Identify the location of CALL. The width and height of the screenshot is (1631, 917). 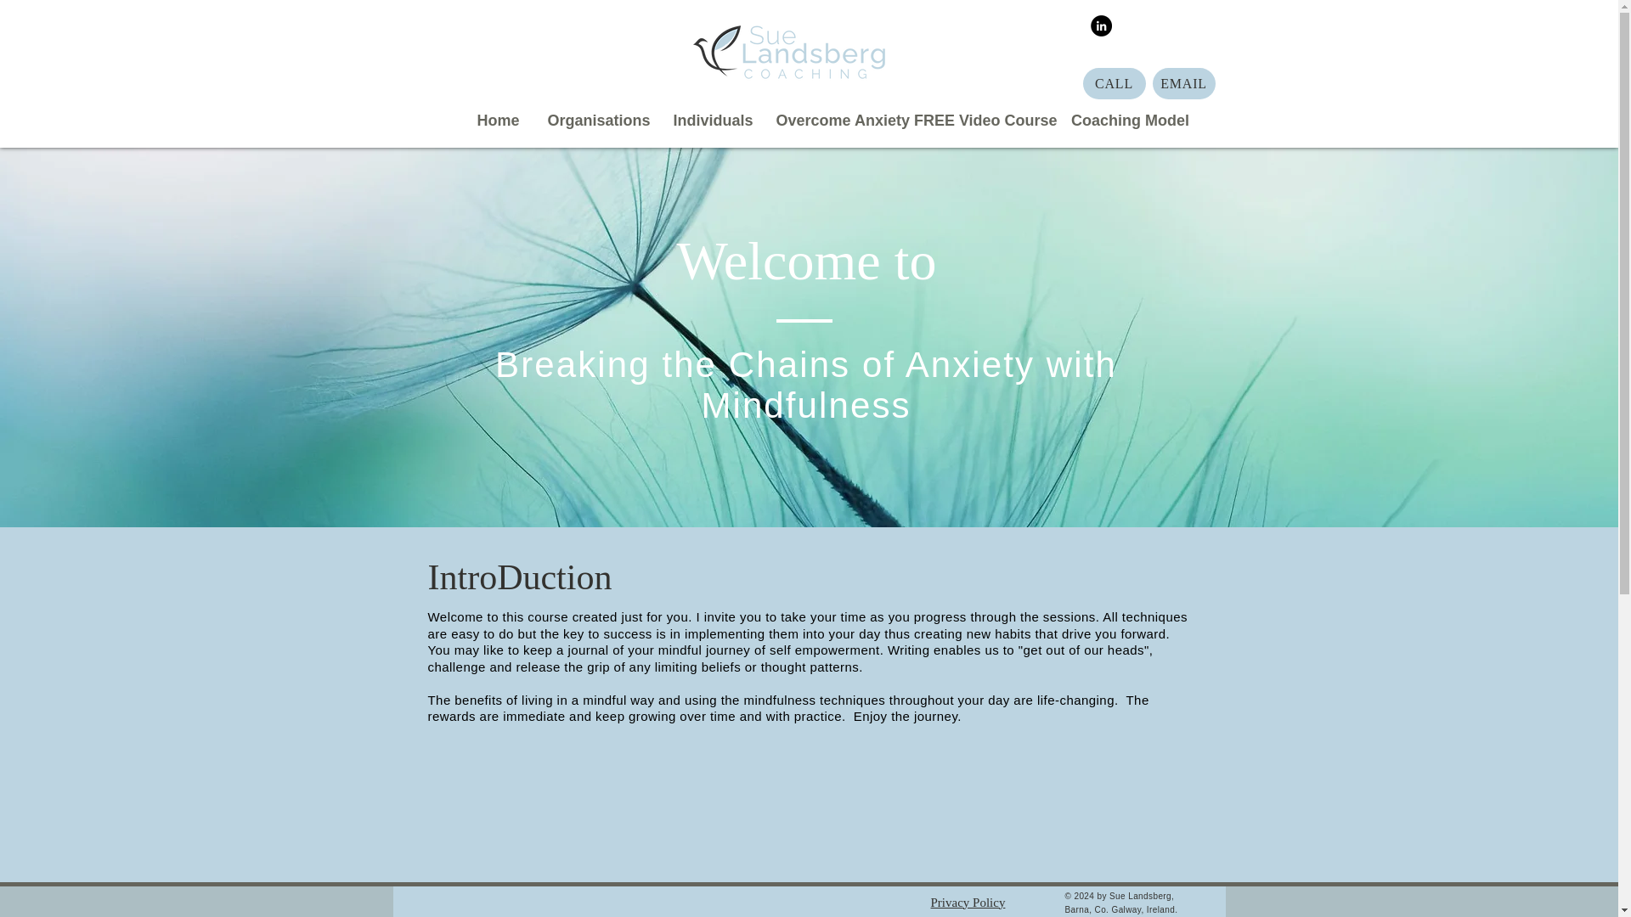
(1113, 83).